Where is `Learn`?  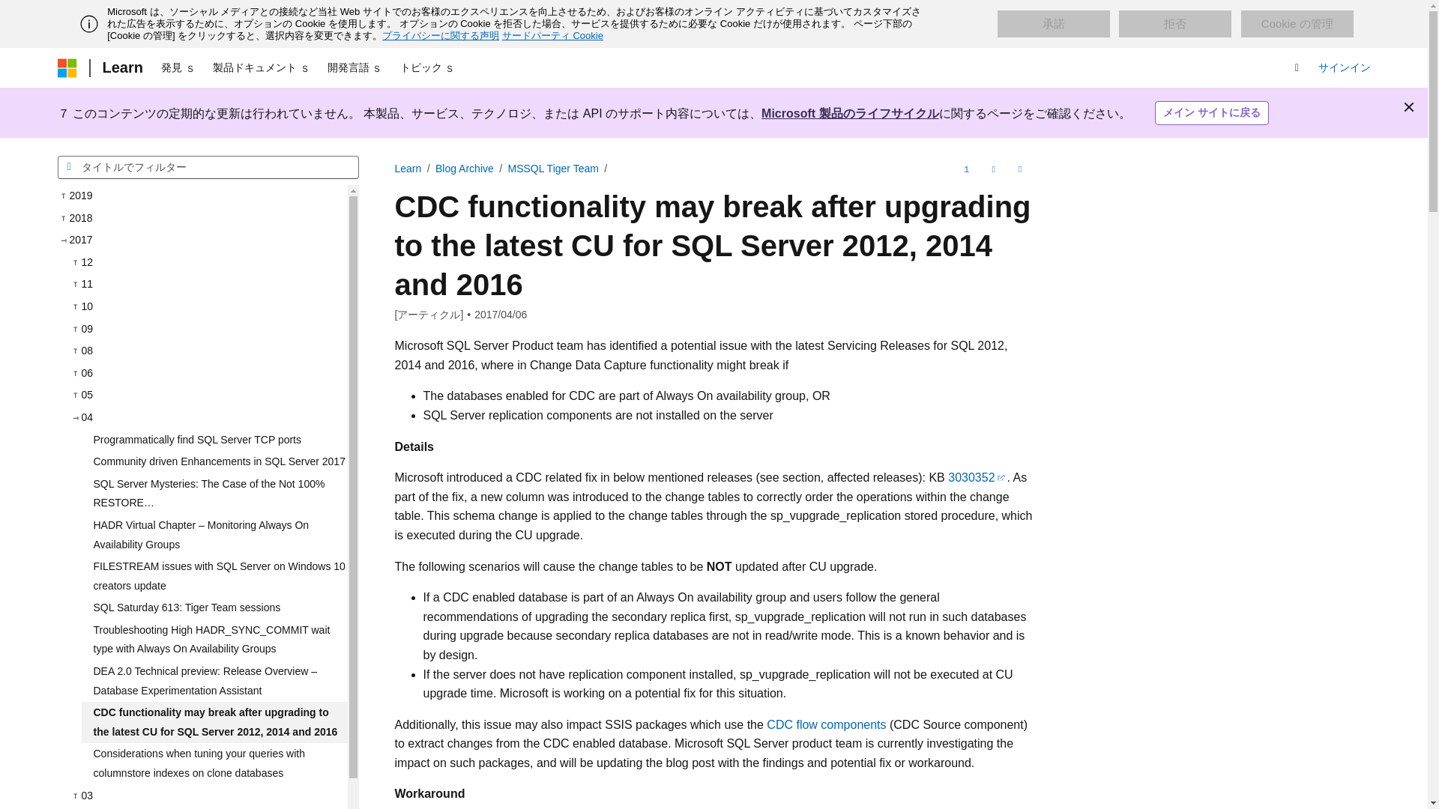
Learn is located at coordinates (121, 67).